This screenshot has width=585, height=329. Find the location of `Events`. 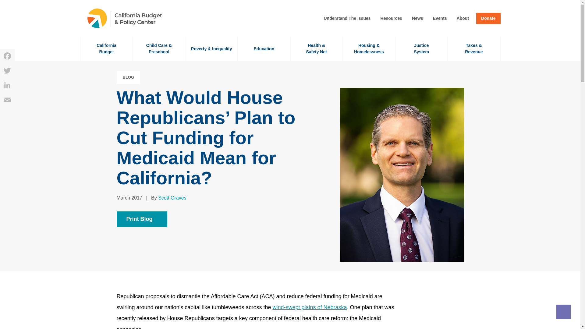

Events is located at coordinates (440, 18).